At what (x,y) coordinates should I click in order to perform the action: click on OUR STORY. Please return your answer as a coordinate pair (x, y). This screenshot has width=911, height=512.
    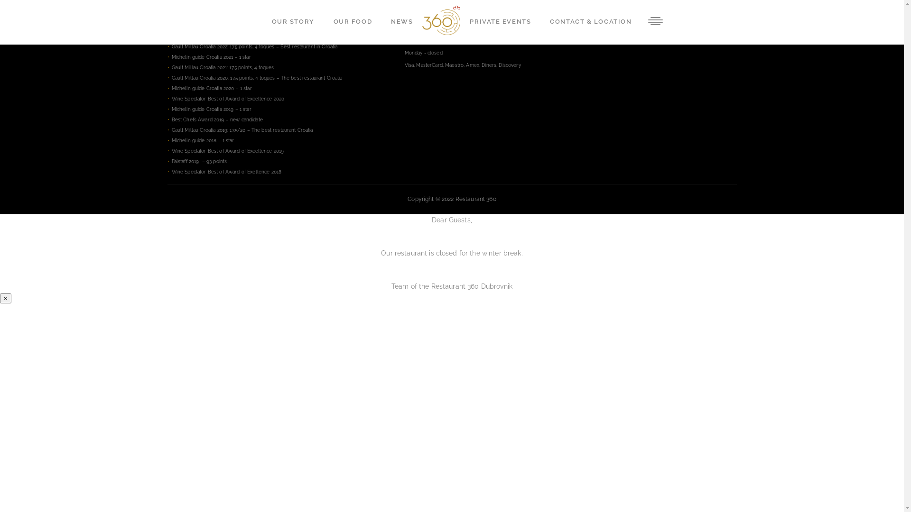
    Looking at the image, I should click on (293, 22).